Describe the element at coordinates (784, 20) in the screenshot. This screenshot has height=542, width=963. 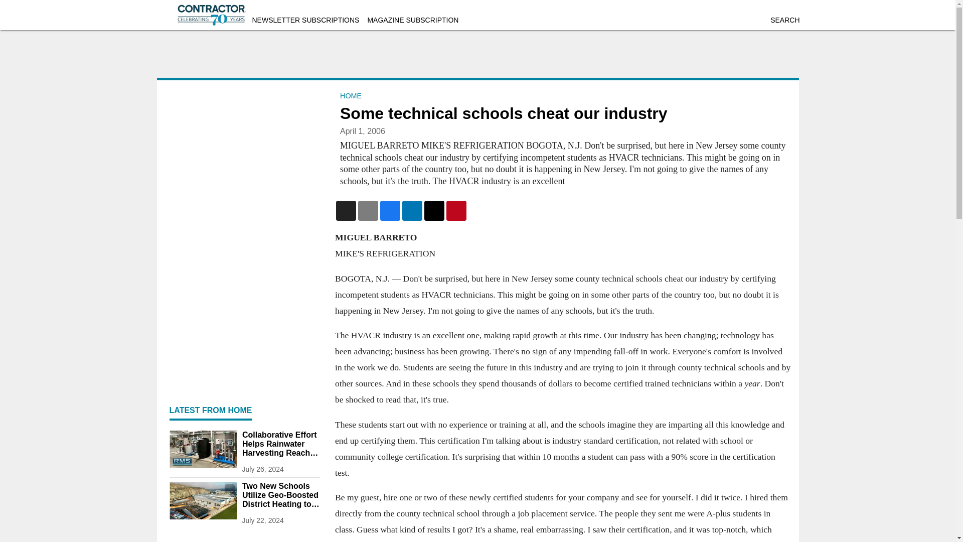
I see `SEARCH` at that location.